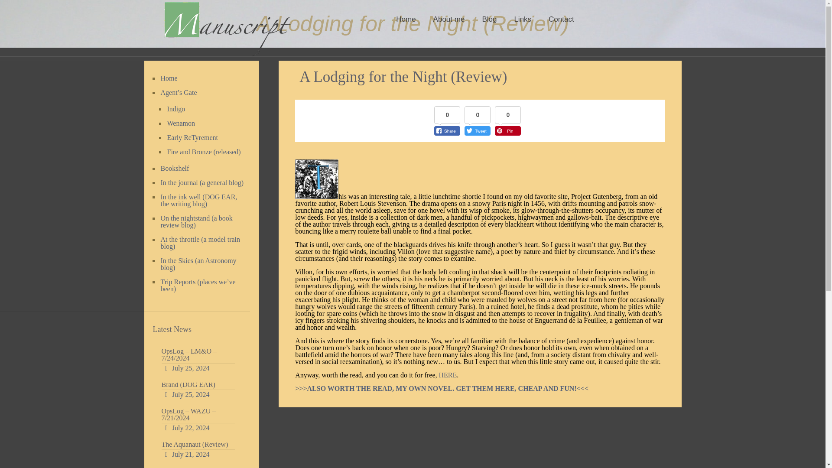 Image resolution: width=832 pixels, height=468 pixels. Describe the element at coordinates (523, 19) in the screenshot. I see `Links` at that location.